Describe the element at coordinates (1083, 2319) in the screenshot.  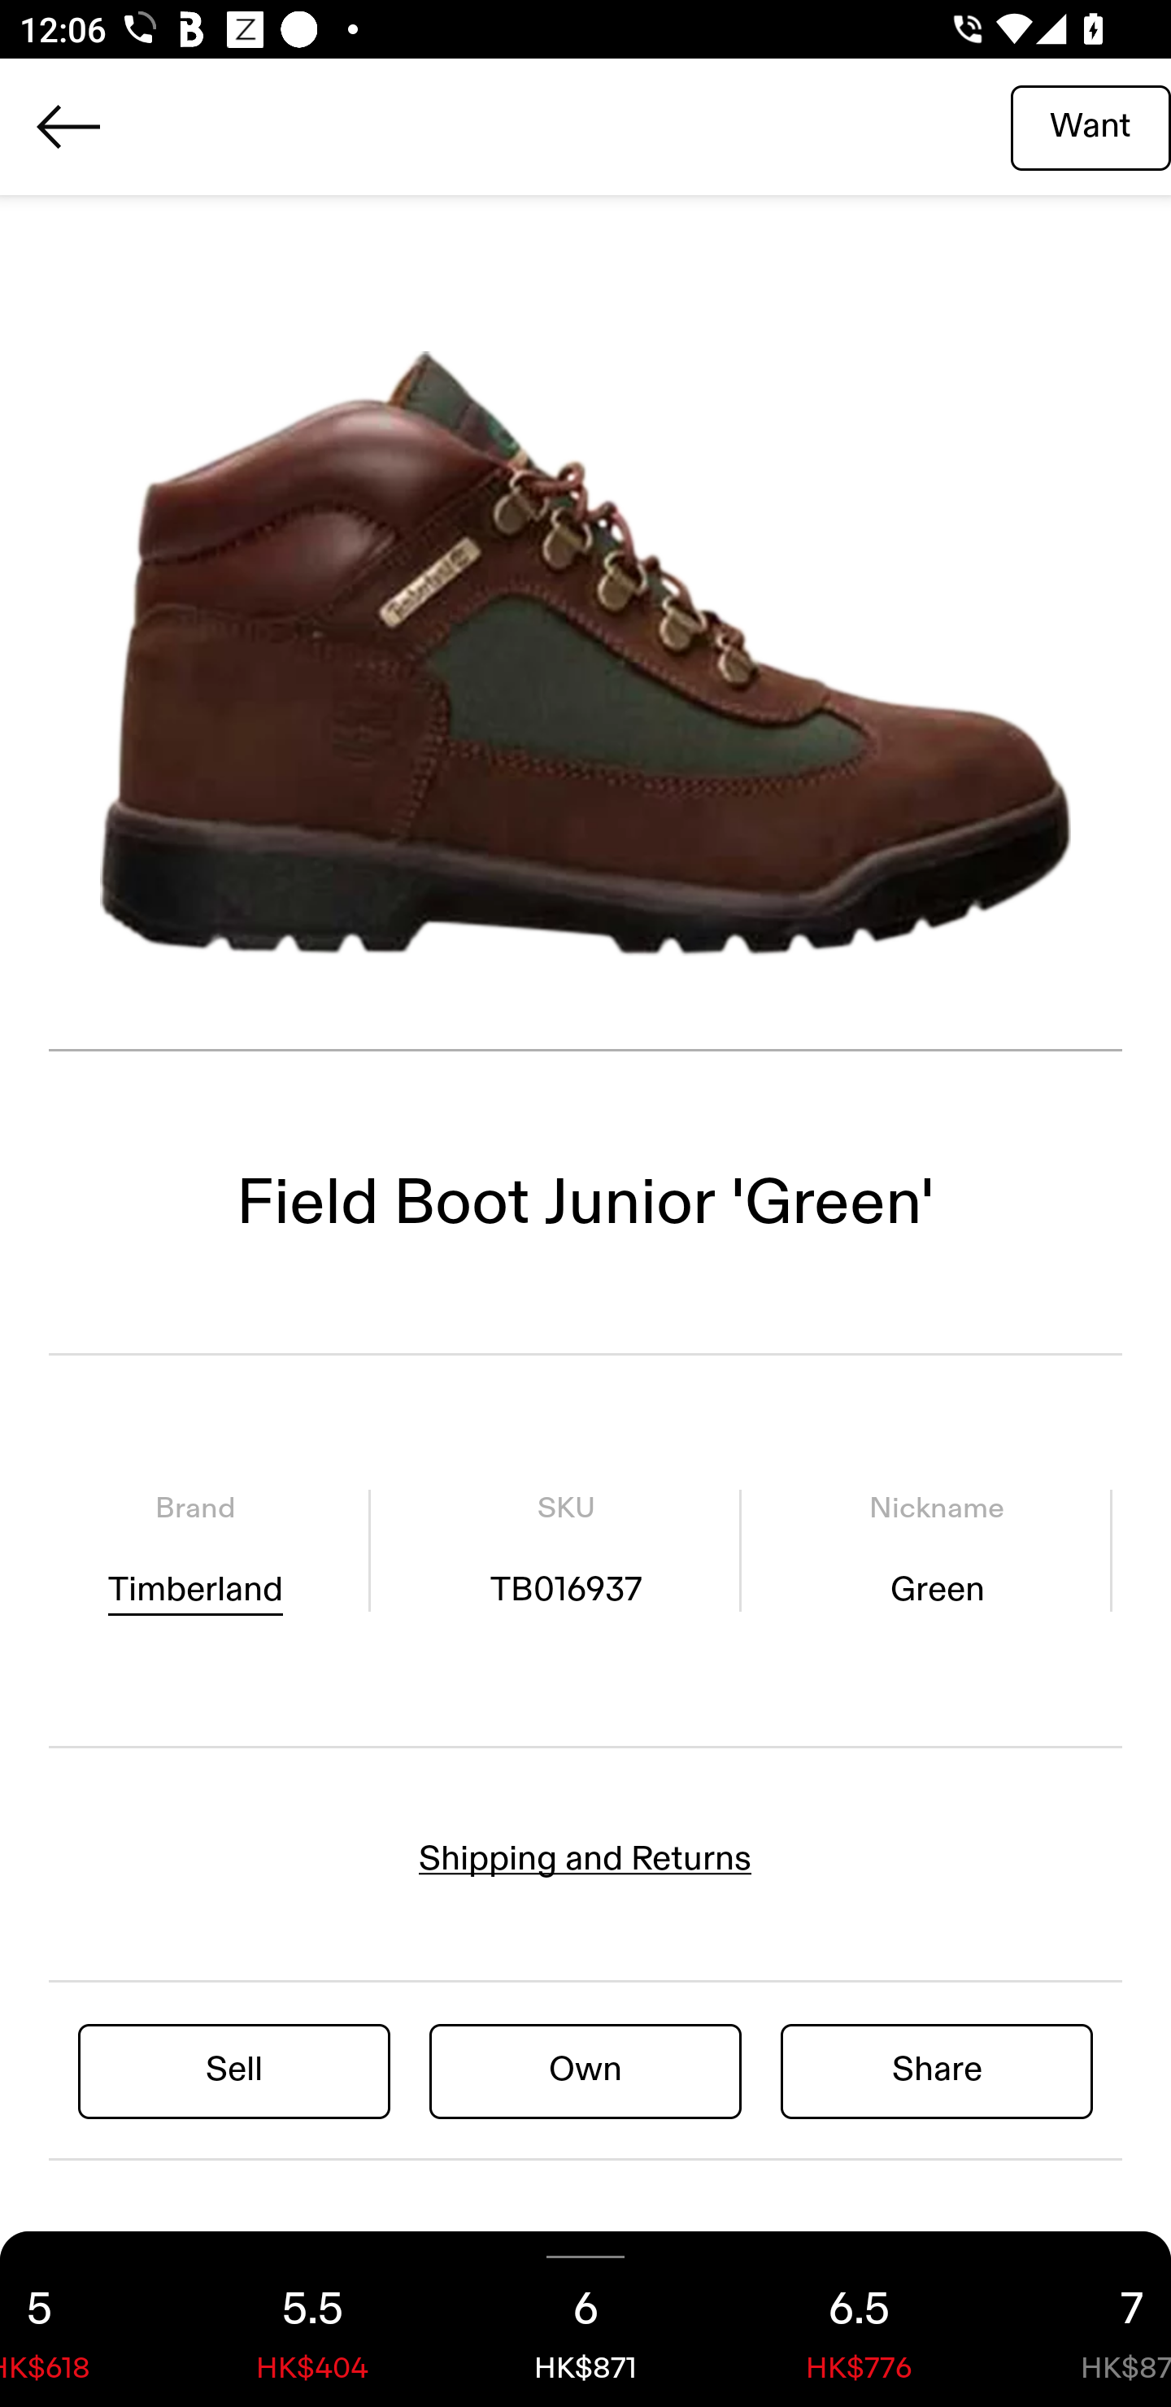
I see `7 HK$871` at that location.